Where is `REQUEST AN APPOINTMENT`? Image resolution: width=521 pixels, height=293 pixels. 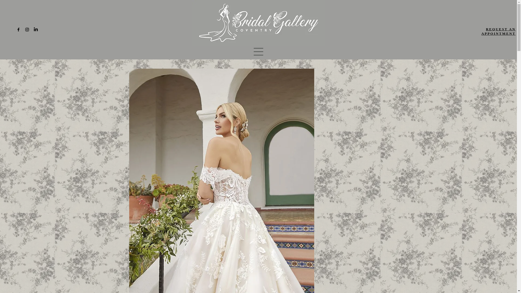 REQUEST AN APPOINTMENT is located at coordinates (498, 31).